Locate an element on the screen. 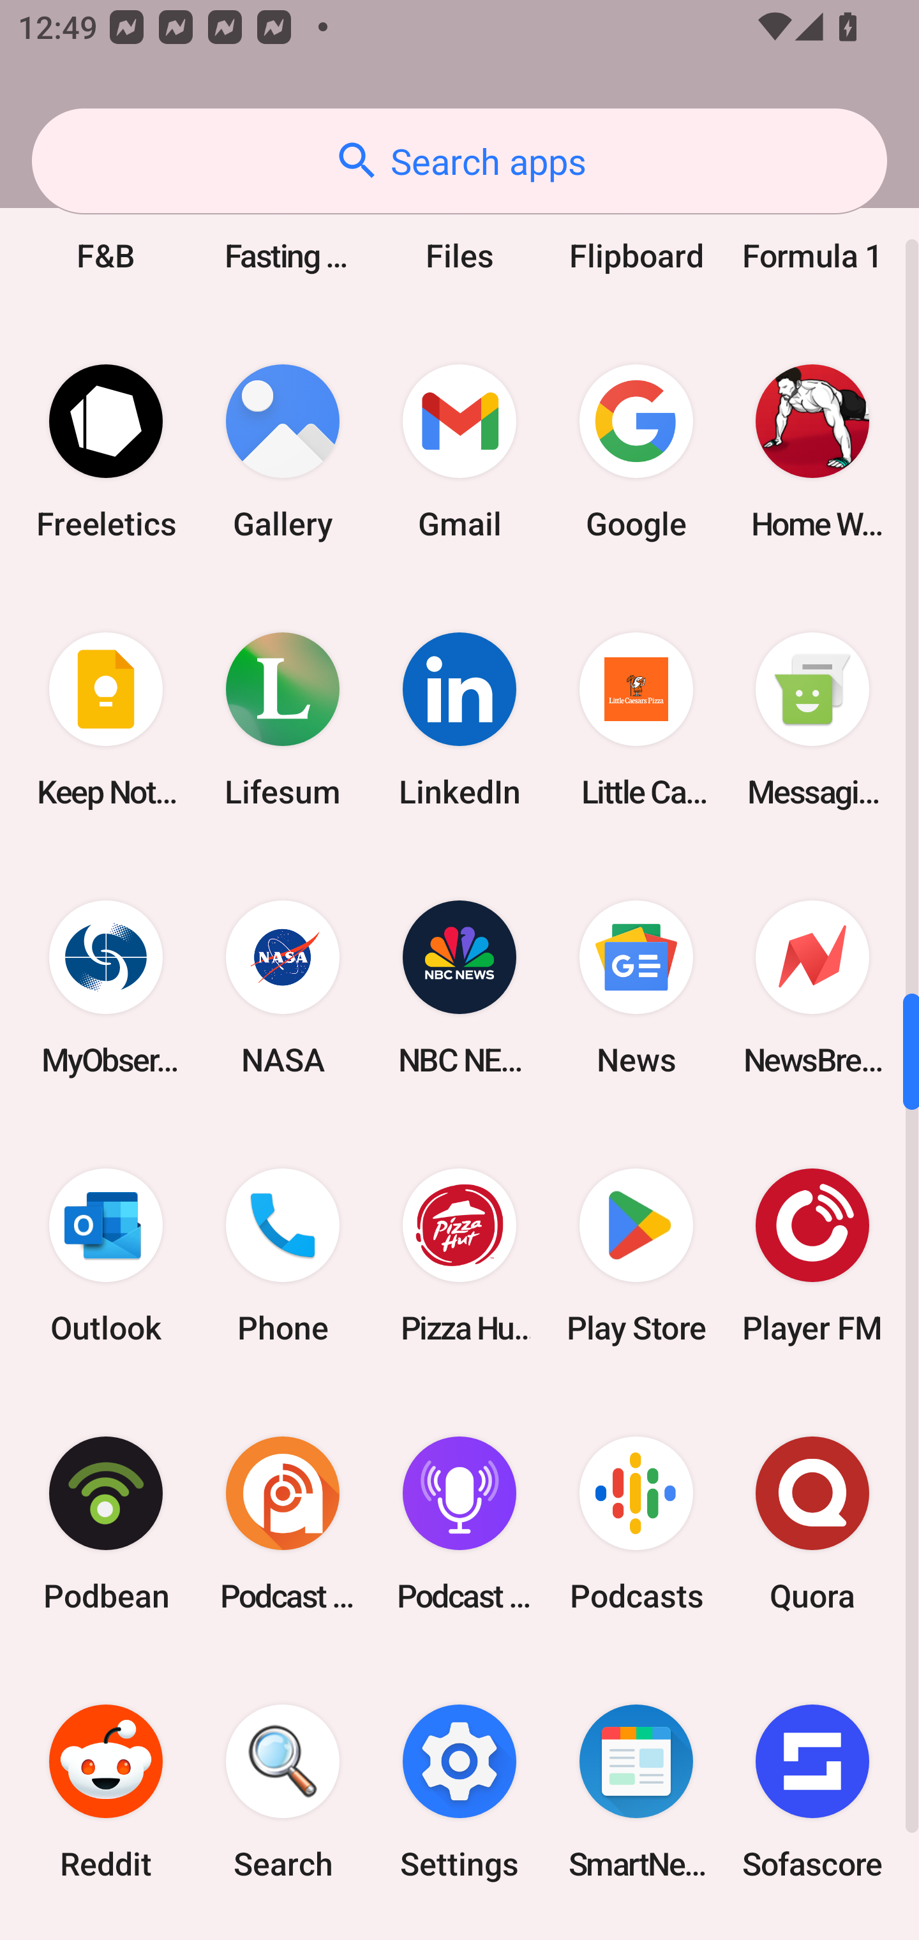 The image size is (919, 1940). Podcast Player is located at coordinates (459, 1524).